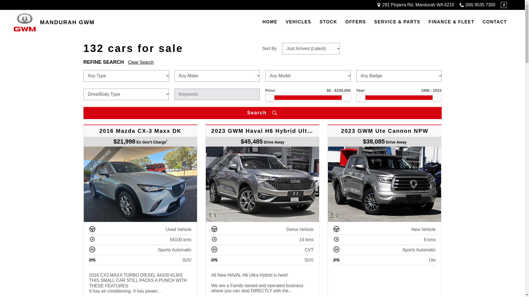  I want to click on (08) 9535 7300, so click(481, 5).